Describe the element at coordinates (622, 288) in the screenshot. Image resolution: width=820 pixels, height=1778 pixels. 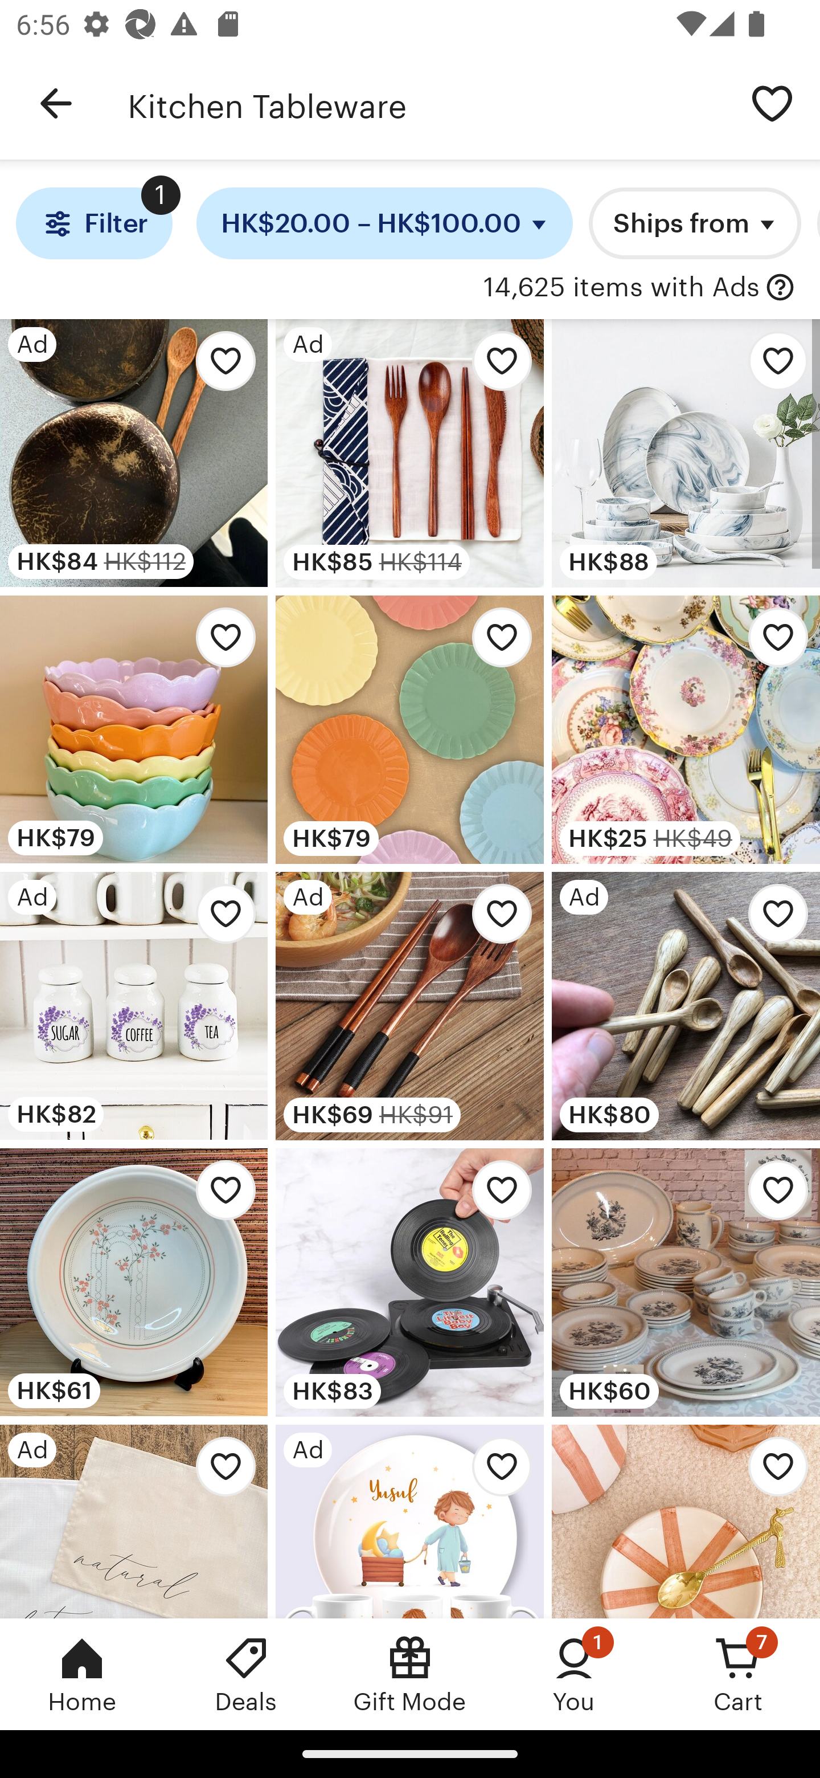
I see `14,625 items with Ads` at that location.